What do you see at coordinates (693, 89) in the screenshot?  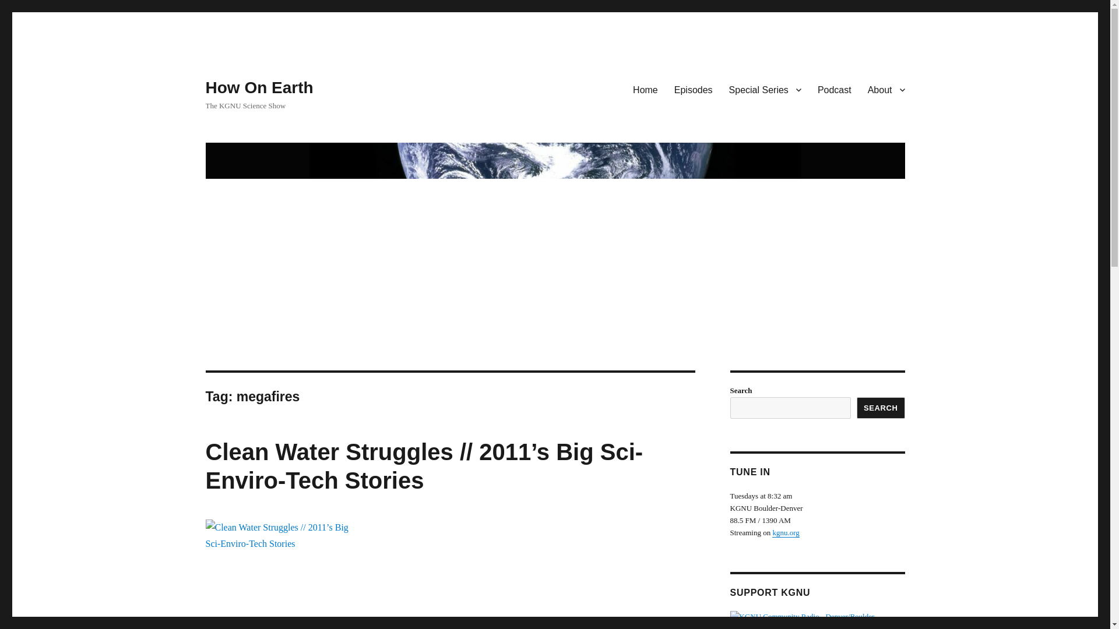 I see `Episodes` at bounding box center [693, 89].